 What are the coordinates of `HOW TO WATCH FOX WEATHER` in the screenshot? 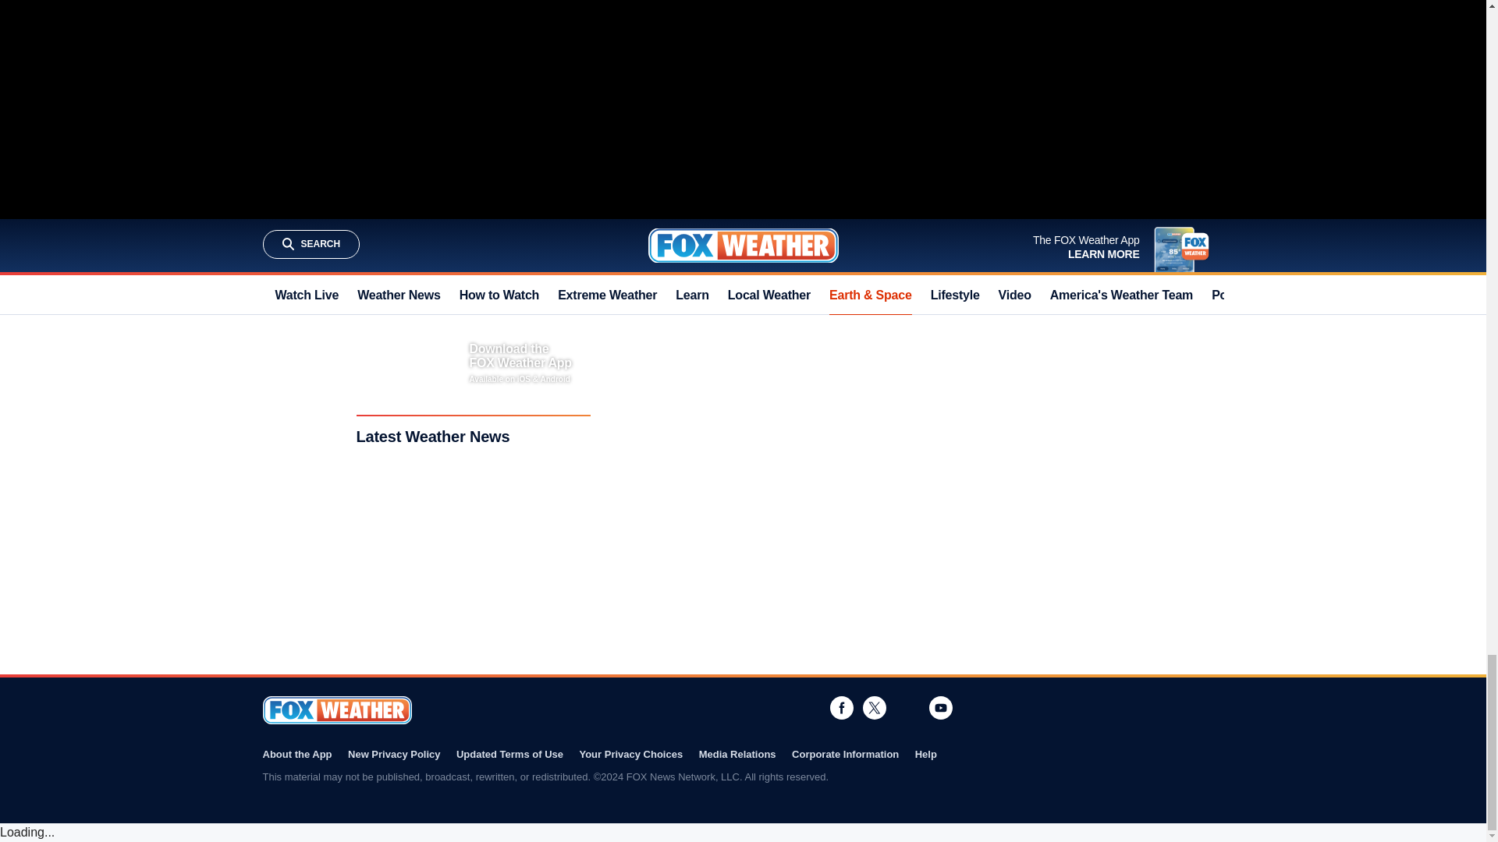 It's located at (715, 81).